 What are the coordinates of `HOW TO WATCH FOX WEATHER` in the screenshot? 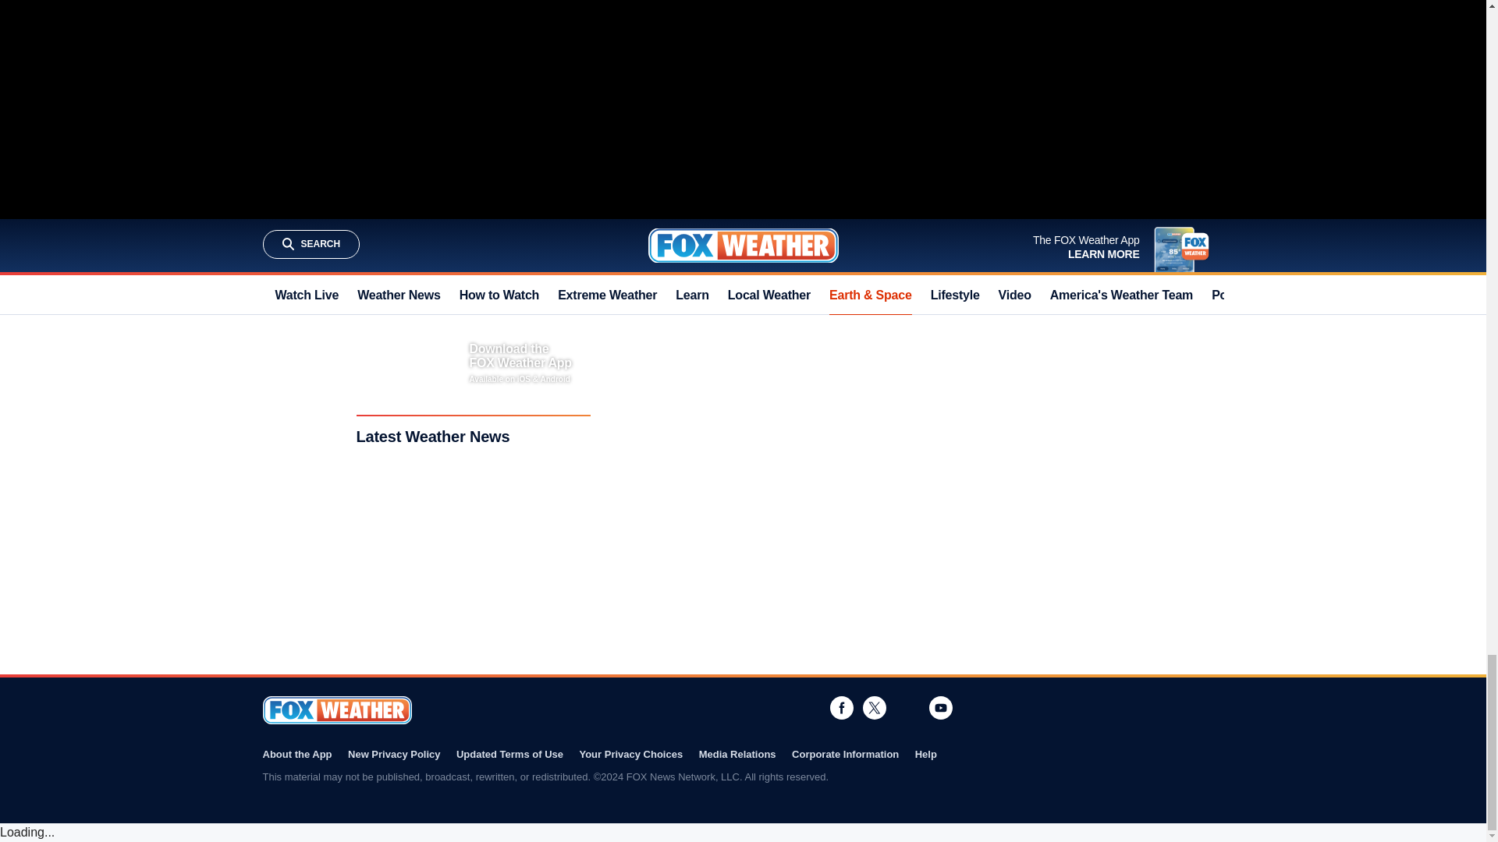 It's located at (715, 81).